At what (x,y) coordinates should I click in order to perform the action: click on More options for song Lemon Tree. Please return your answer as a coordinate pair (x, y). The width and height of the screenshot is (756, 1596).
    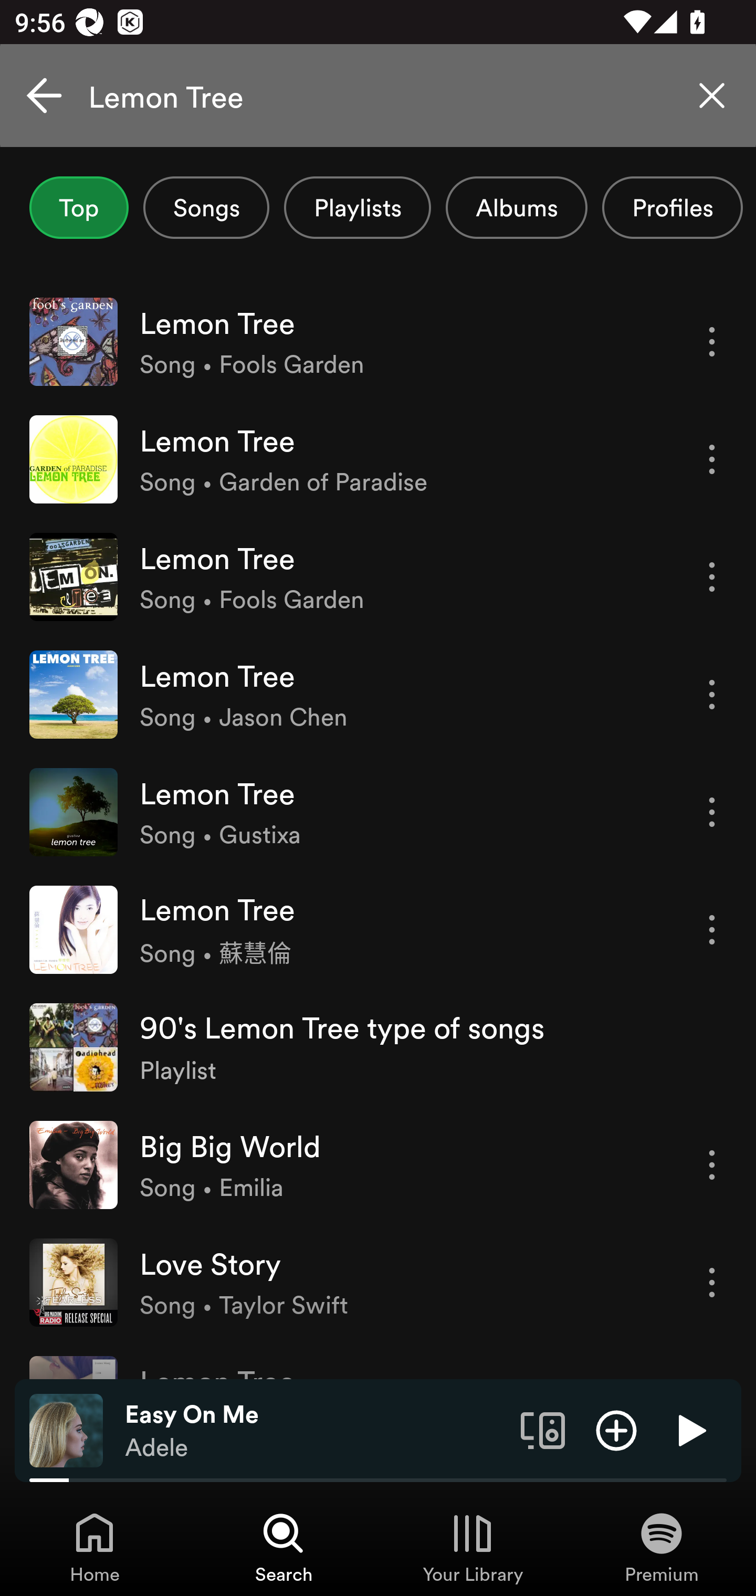
    Looking at the image, I should click on (712, 342).